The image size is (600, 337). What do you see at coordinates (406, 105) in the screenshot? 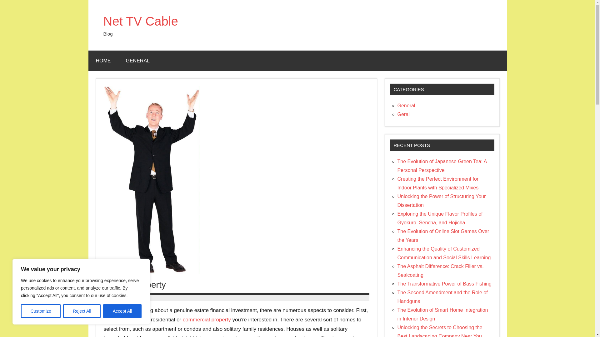
I see `General` at bounding box center [406, 105].